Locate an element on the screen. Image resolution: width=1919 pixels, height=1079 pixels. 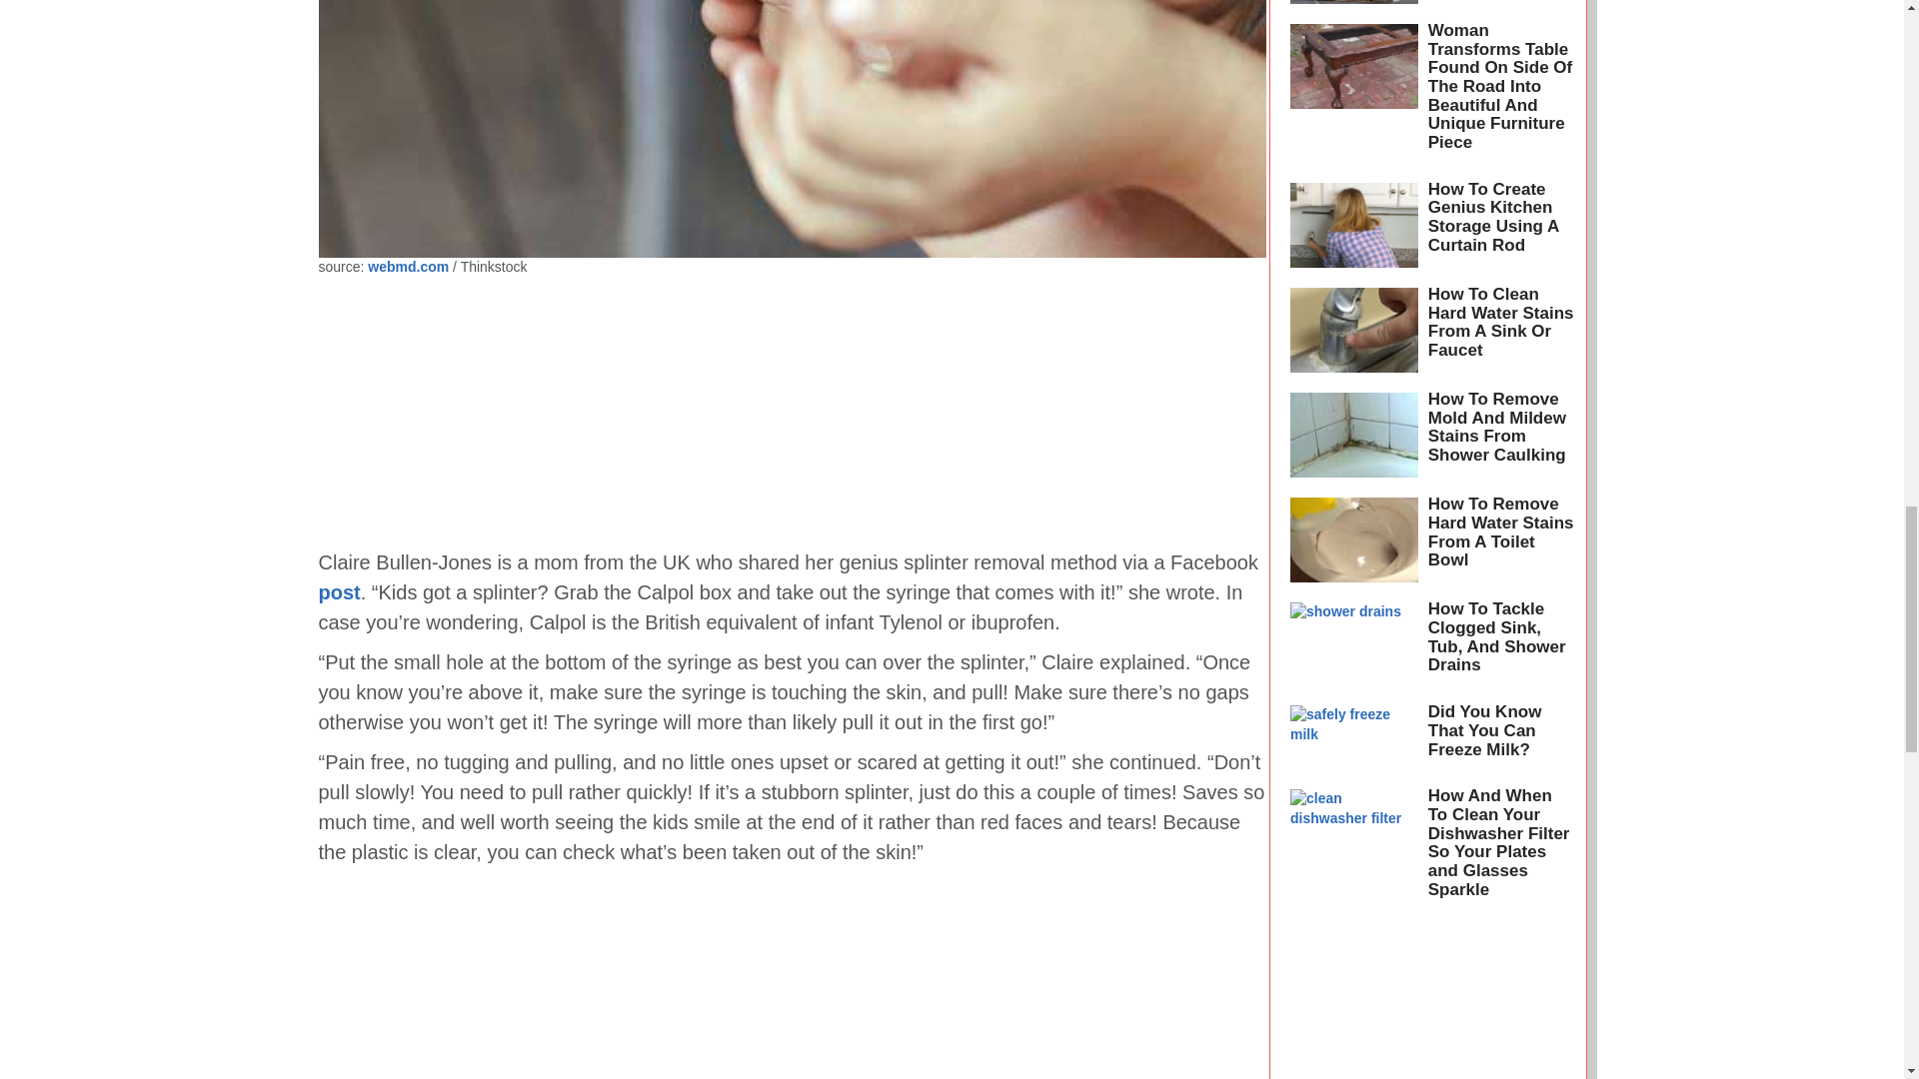
Read more is located at coordinates (1353, 736).